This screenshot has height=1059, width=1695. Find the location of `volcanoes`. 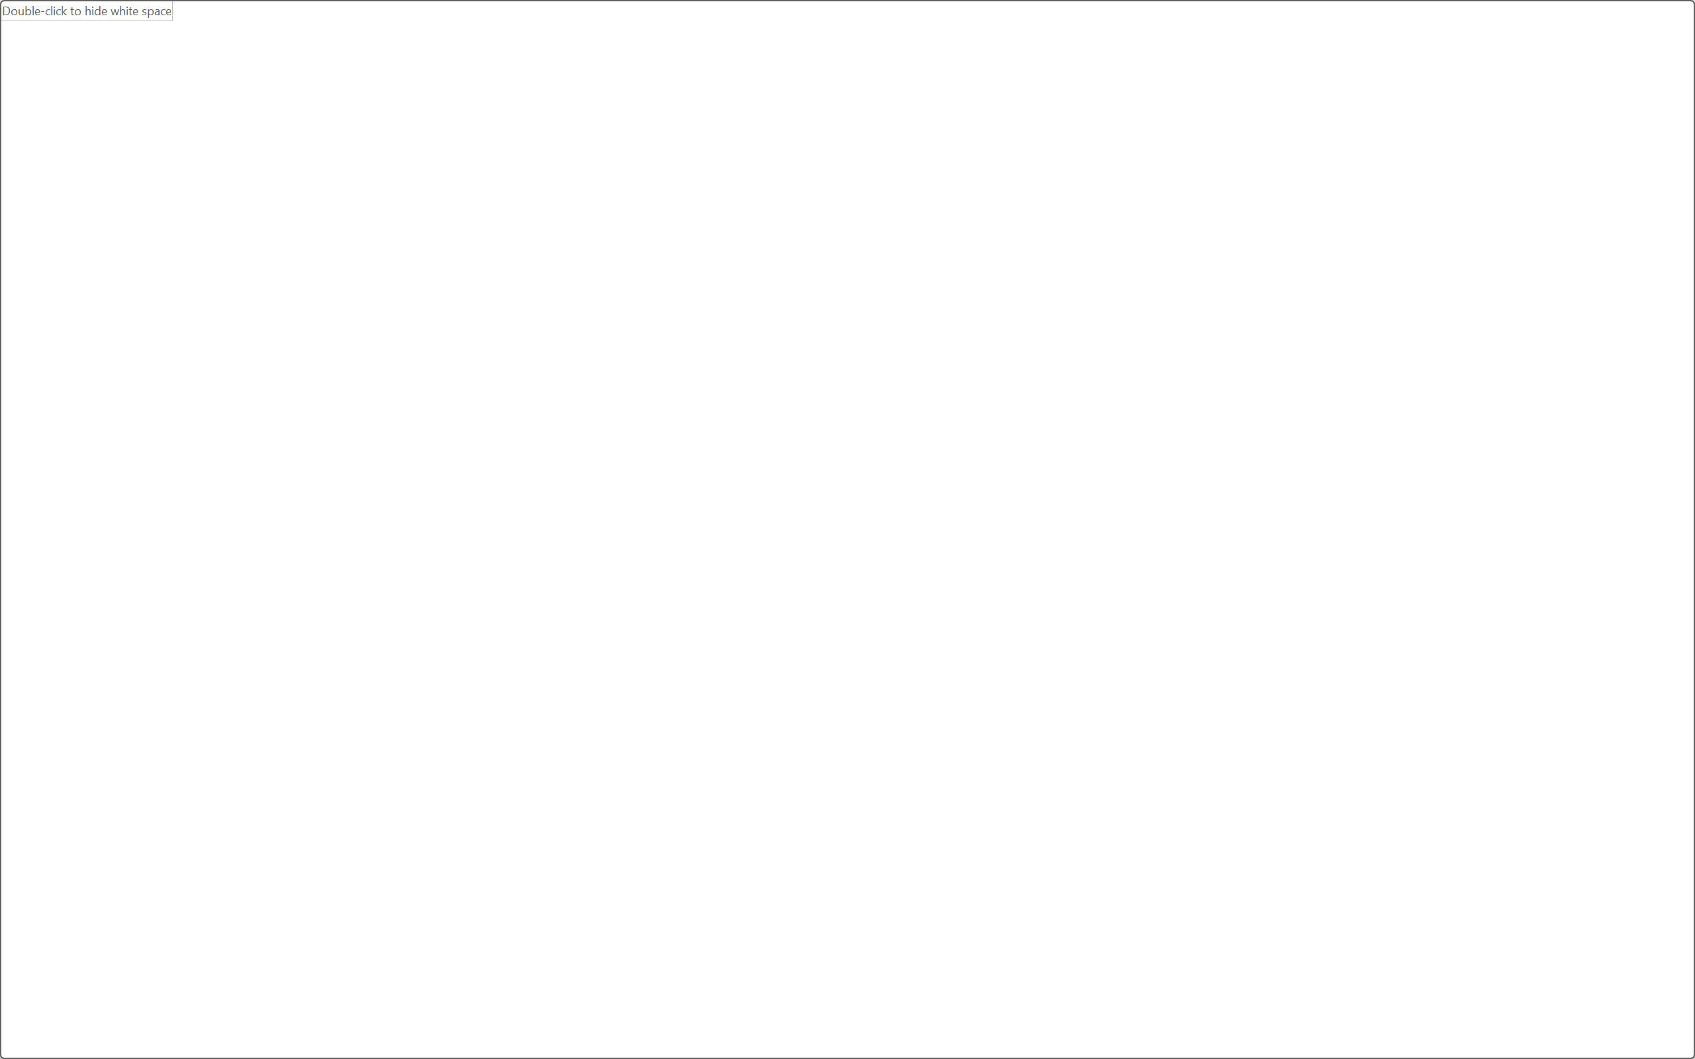

volcanoes is located at coordinates (862, 666).